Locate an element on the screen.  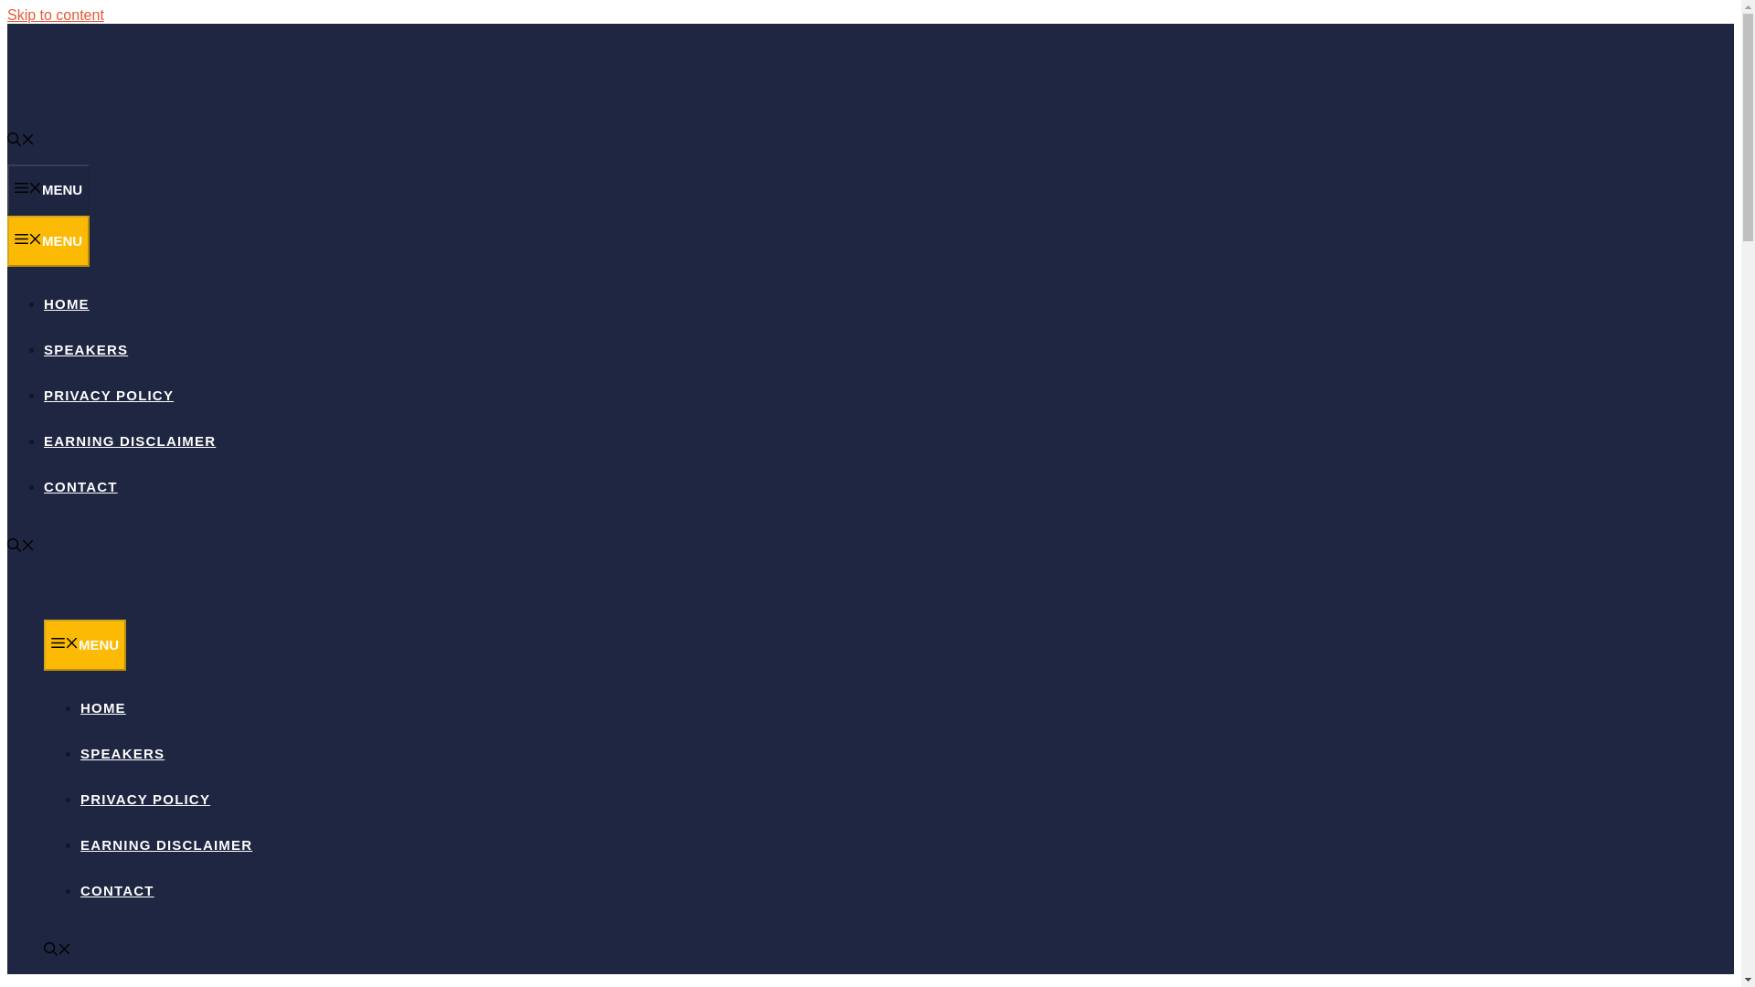
MENU is located at coordinates (48, 190).